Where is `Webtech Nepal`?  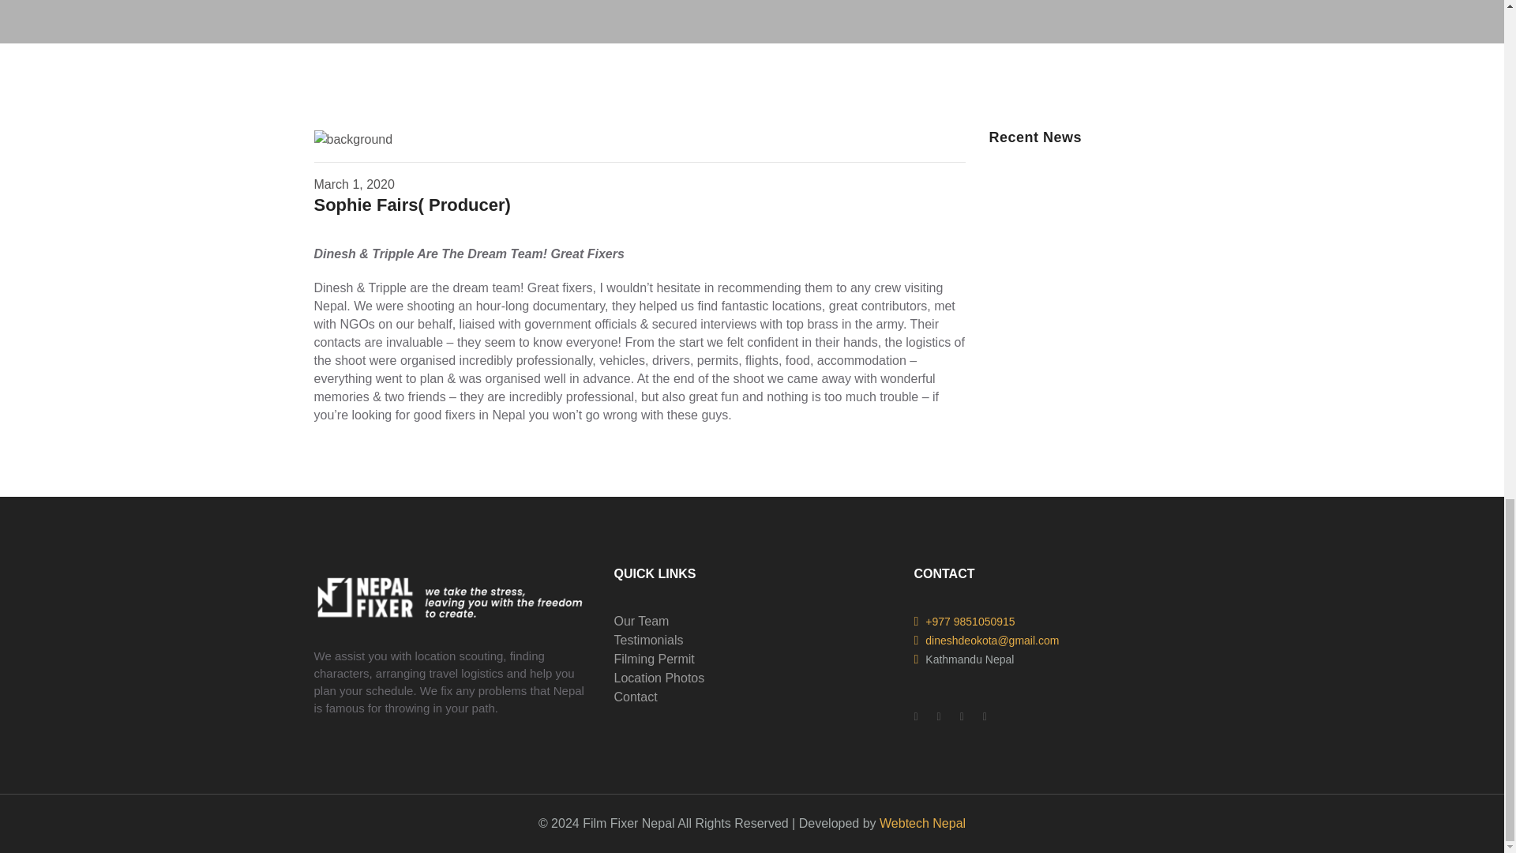
Webtech Nepal is located at coordinates (922, 823).